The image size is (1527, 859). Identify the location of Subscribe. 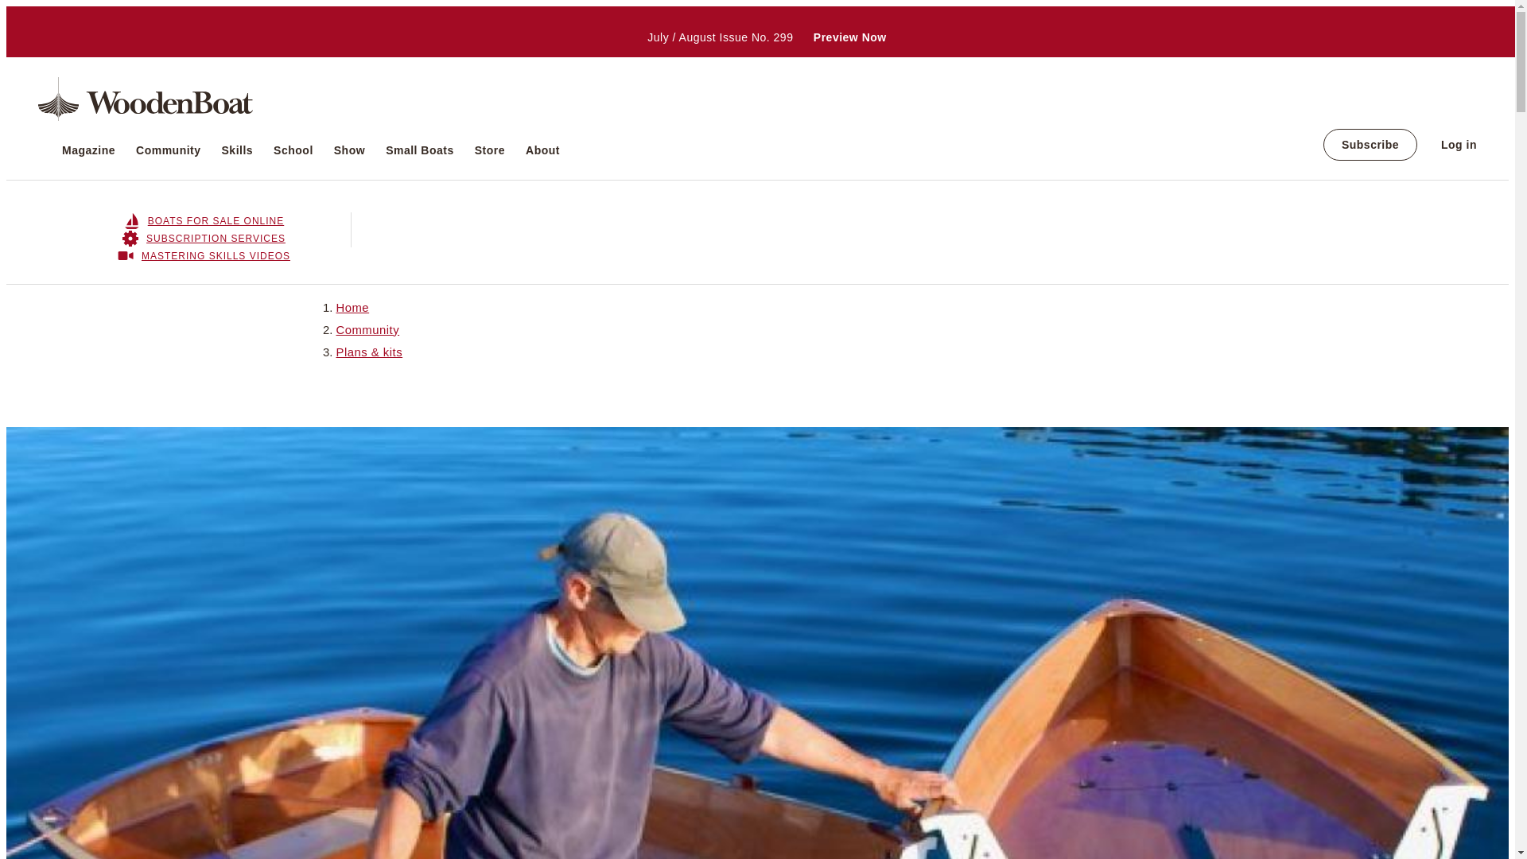
(1370, 145).